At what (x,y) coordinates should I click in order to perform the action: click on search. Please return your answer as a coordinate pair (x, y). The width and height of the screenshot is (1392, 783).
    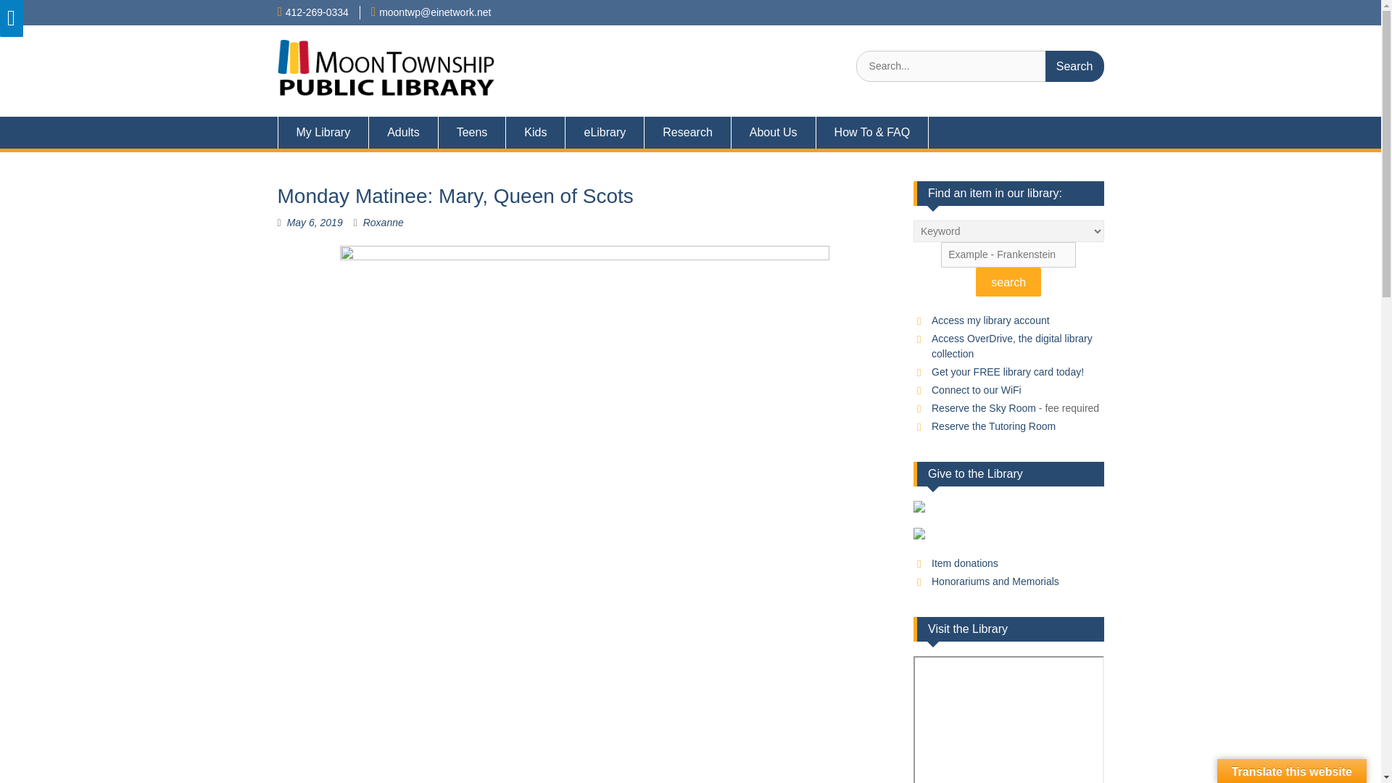
    Looking at the image, I should click on (1008, 282).